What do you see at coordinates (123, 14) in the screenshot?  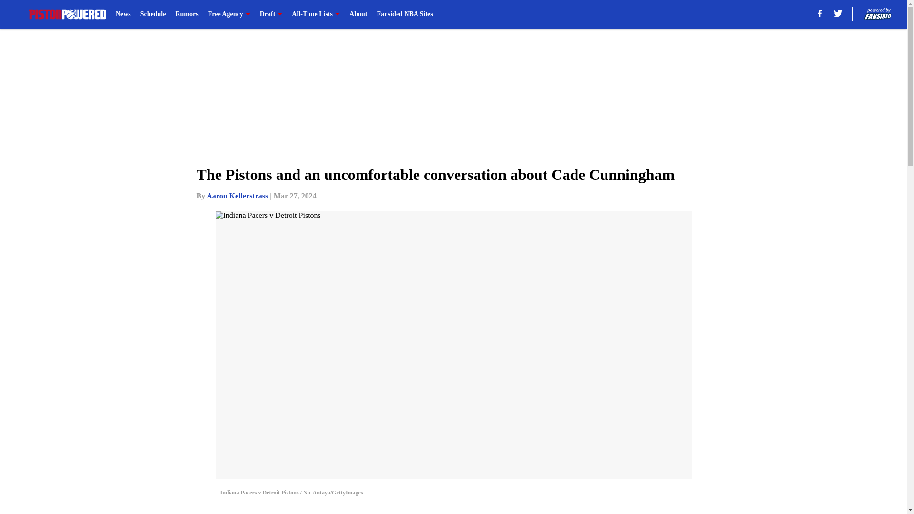 I see `News` at bounding box center [123, 14].